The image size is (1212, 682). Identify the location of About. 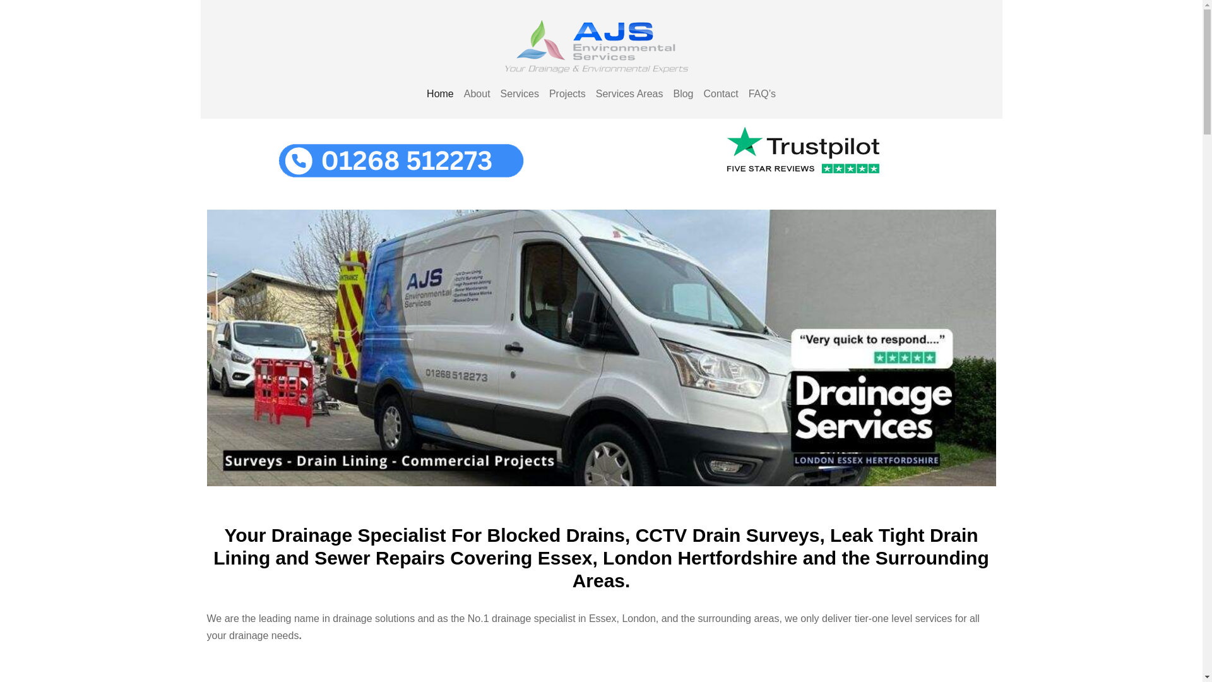
(477, 93).